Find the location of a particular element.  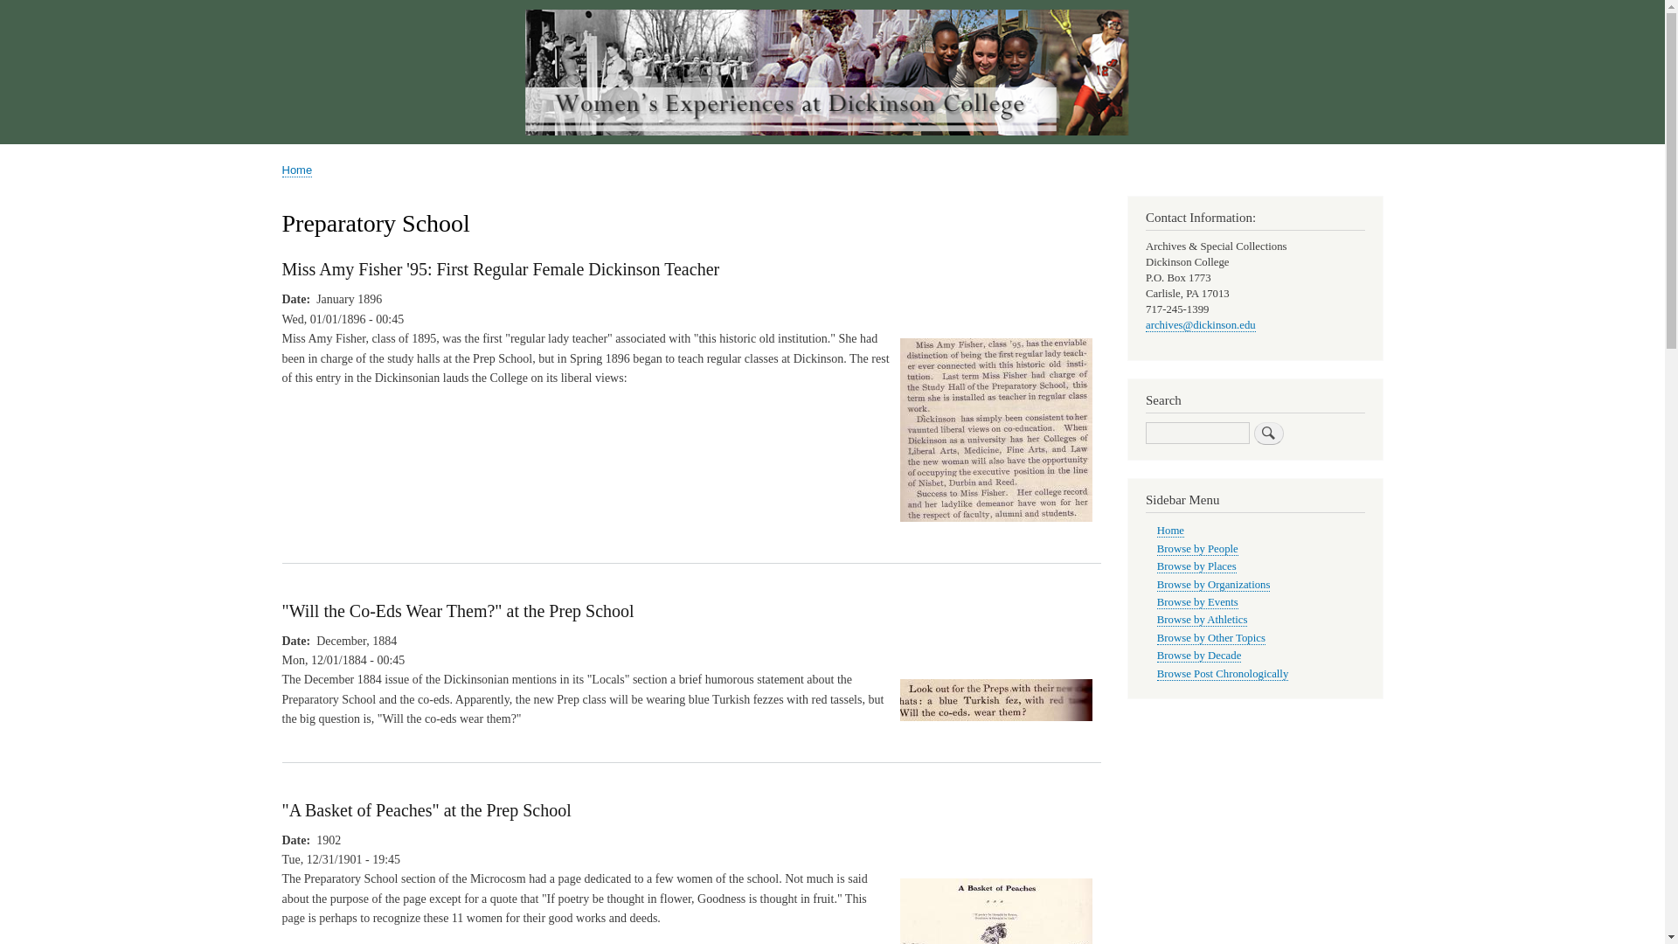

Home is located at coordinates (297, 170).